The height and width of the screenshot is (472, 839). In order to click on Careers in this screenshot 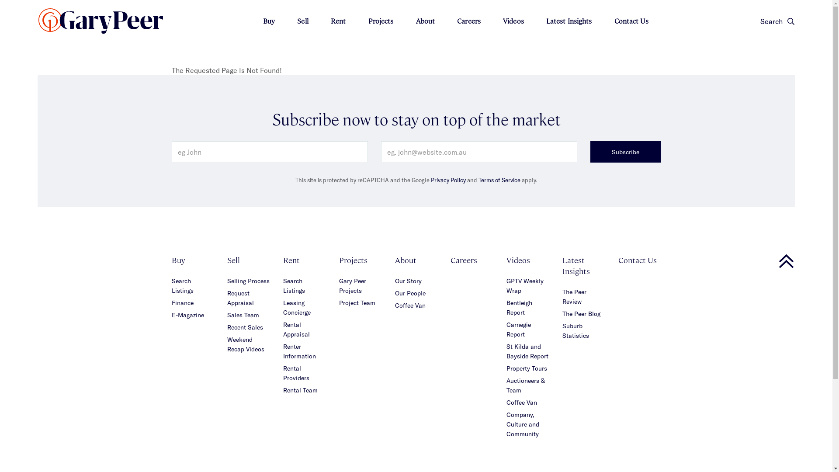, I will do `click(464, 260)`.